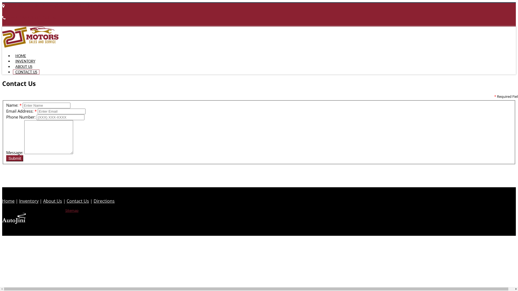 This screenshot has height=291, width=518. What do you see at coordinates (78, 201) in the screenshot?
I see `Contact Us` at bounding box center [78, 201].